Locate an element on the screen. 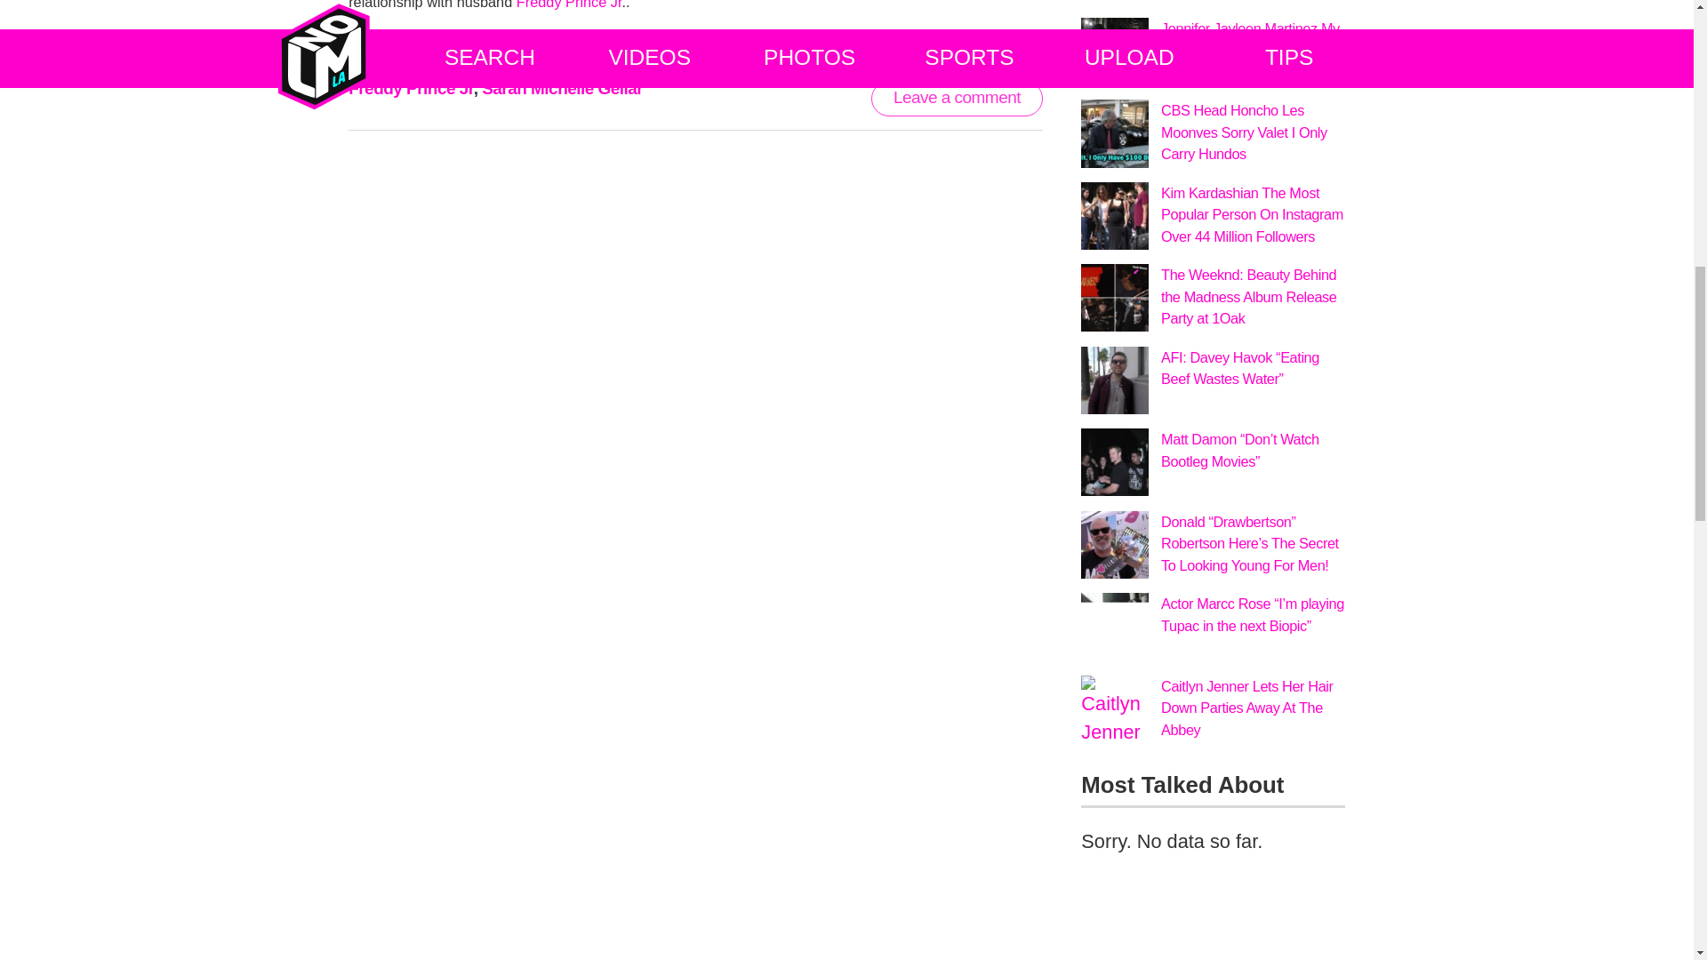  Sarah Michelle Gellar talks parenting skills  is located at coordinates (900, 39).